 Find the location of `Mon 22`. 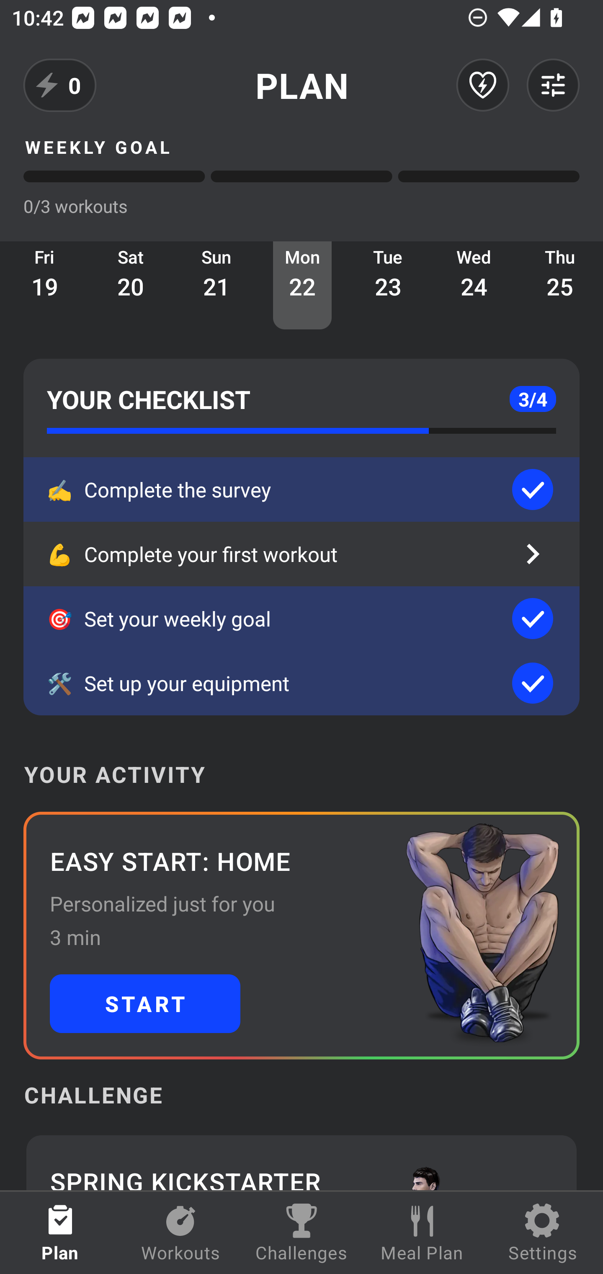

Mon 22 is located at coordinates (302, 285).